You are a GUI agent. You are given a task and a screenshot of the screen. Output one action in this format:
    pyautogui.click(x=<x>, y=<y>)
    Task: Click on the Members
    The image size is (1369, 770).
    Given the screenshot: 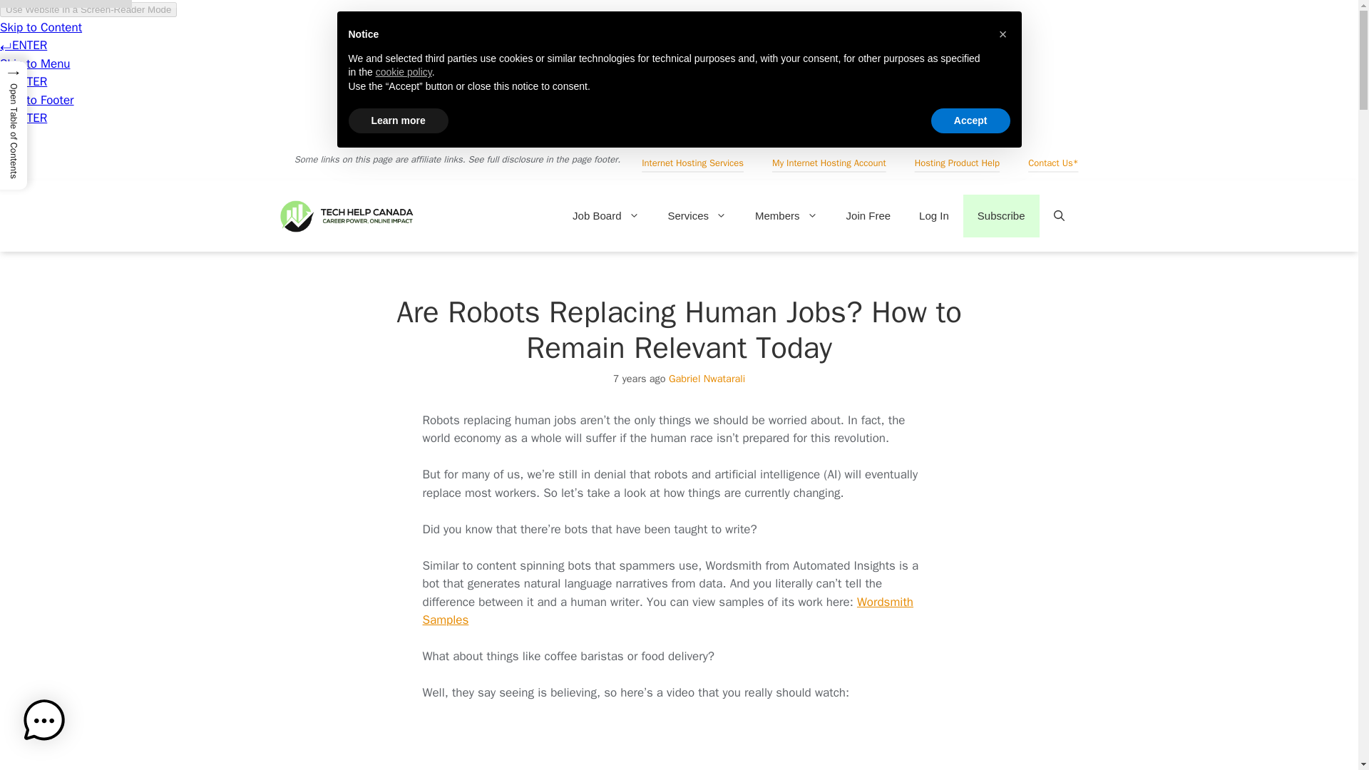 What is the action you would take?
    pyautogui.click(x=786, y=215)
    